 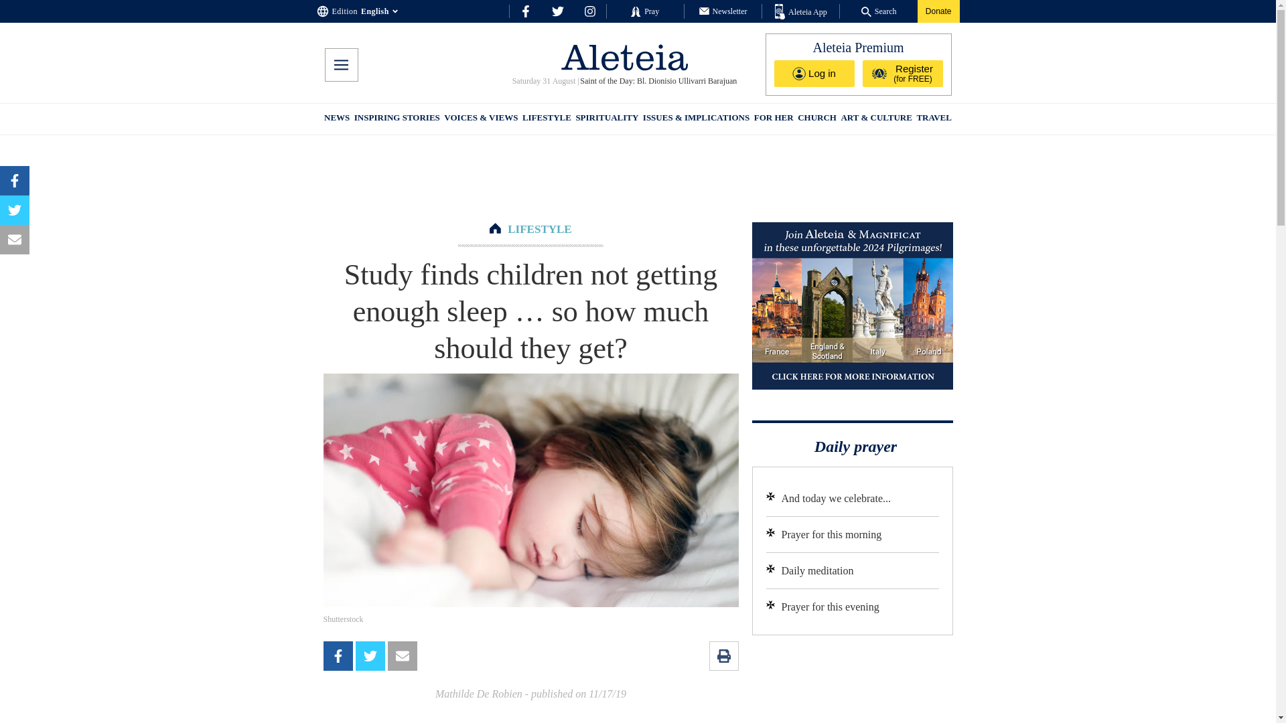 I want to click on Aleteia App, so click(x=801, y=12).